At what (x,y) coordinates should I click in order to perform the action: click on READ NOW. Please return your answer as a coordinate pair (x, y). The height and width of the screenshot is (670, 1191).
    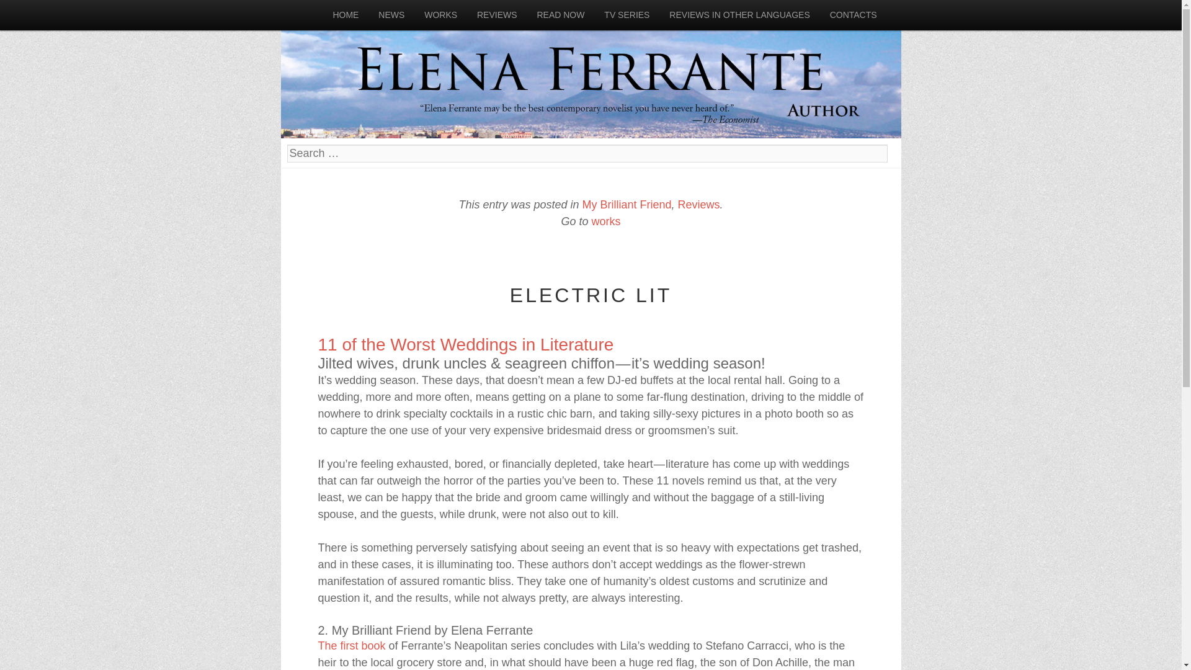
    Looking at the image, I should click on (560, 15).